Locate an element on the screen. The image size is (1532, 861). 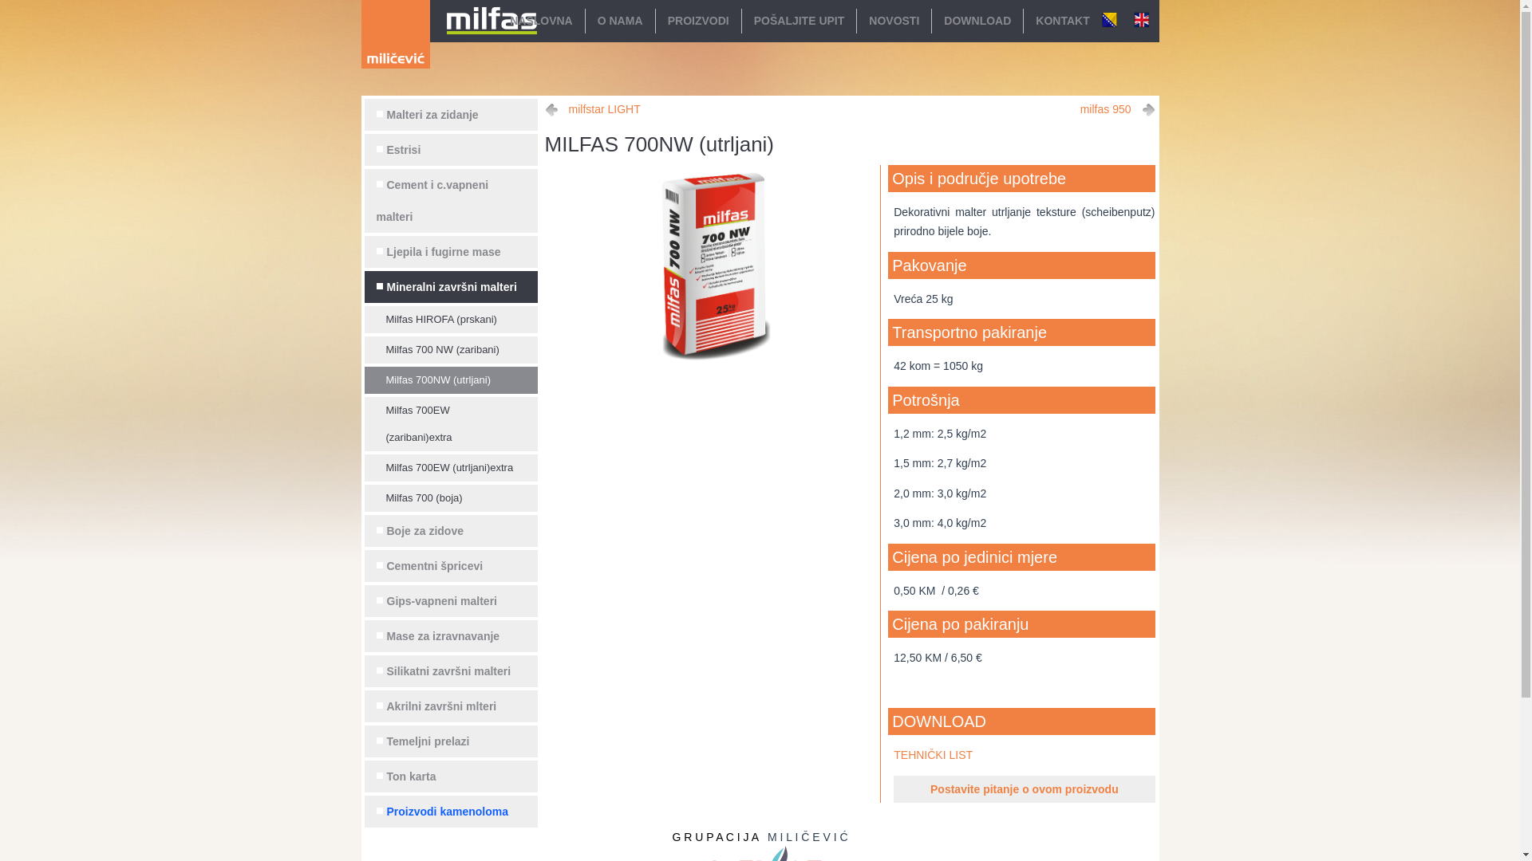
O NAMA is located at coordinates (621, 21).